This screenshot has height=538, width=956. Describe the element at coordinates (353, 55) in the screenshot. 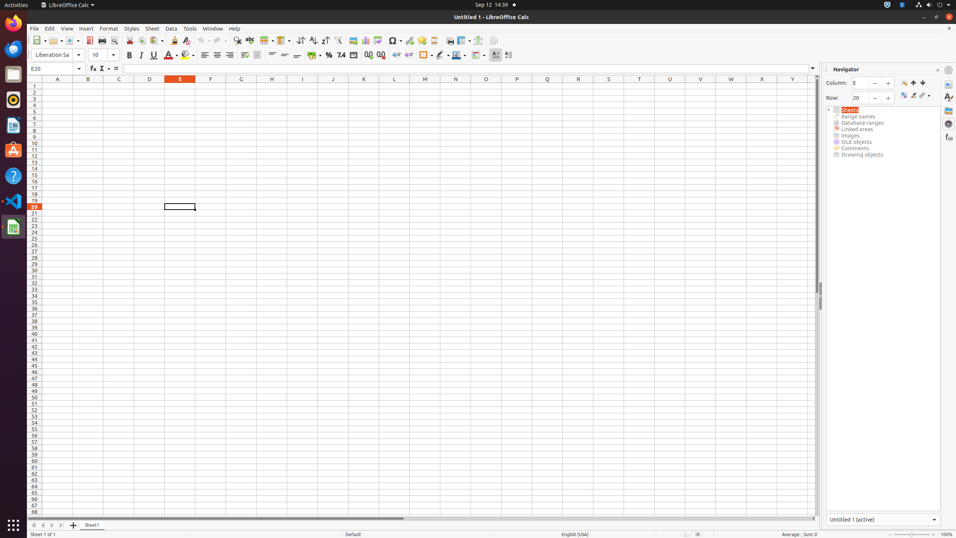

I see `Date` at that location.